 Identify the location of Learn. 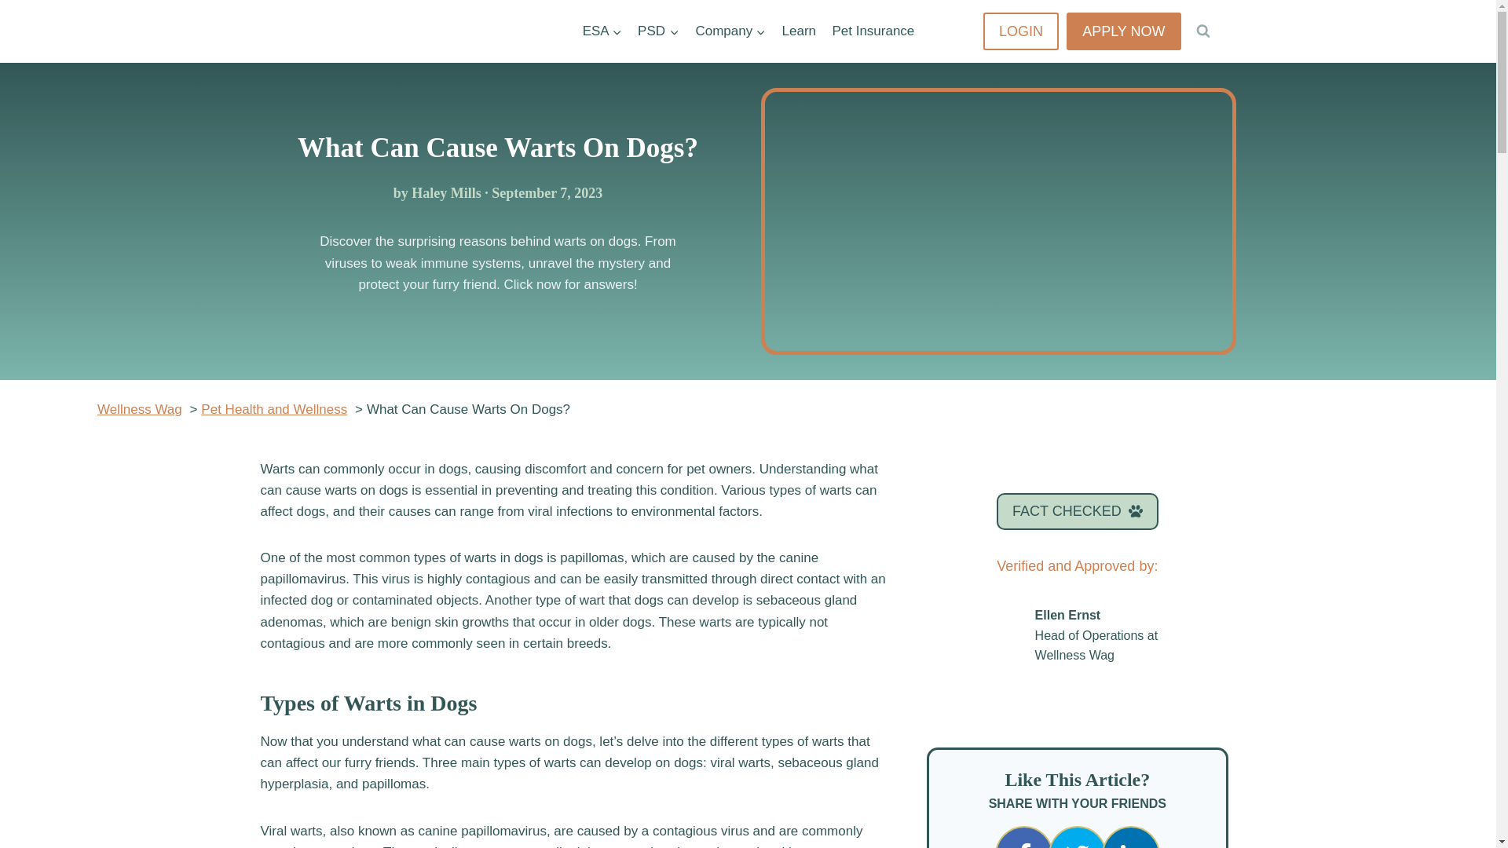
(798, 31).